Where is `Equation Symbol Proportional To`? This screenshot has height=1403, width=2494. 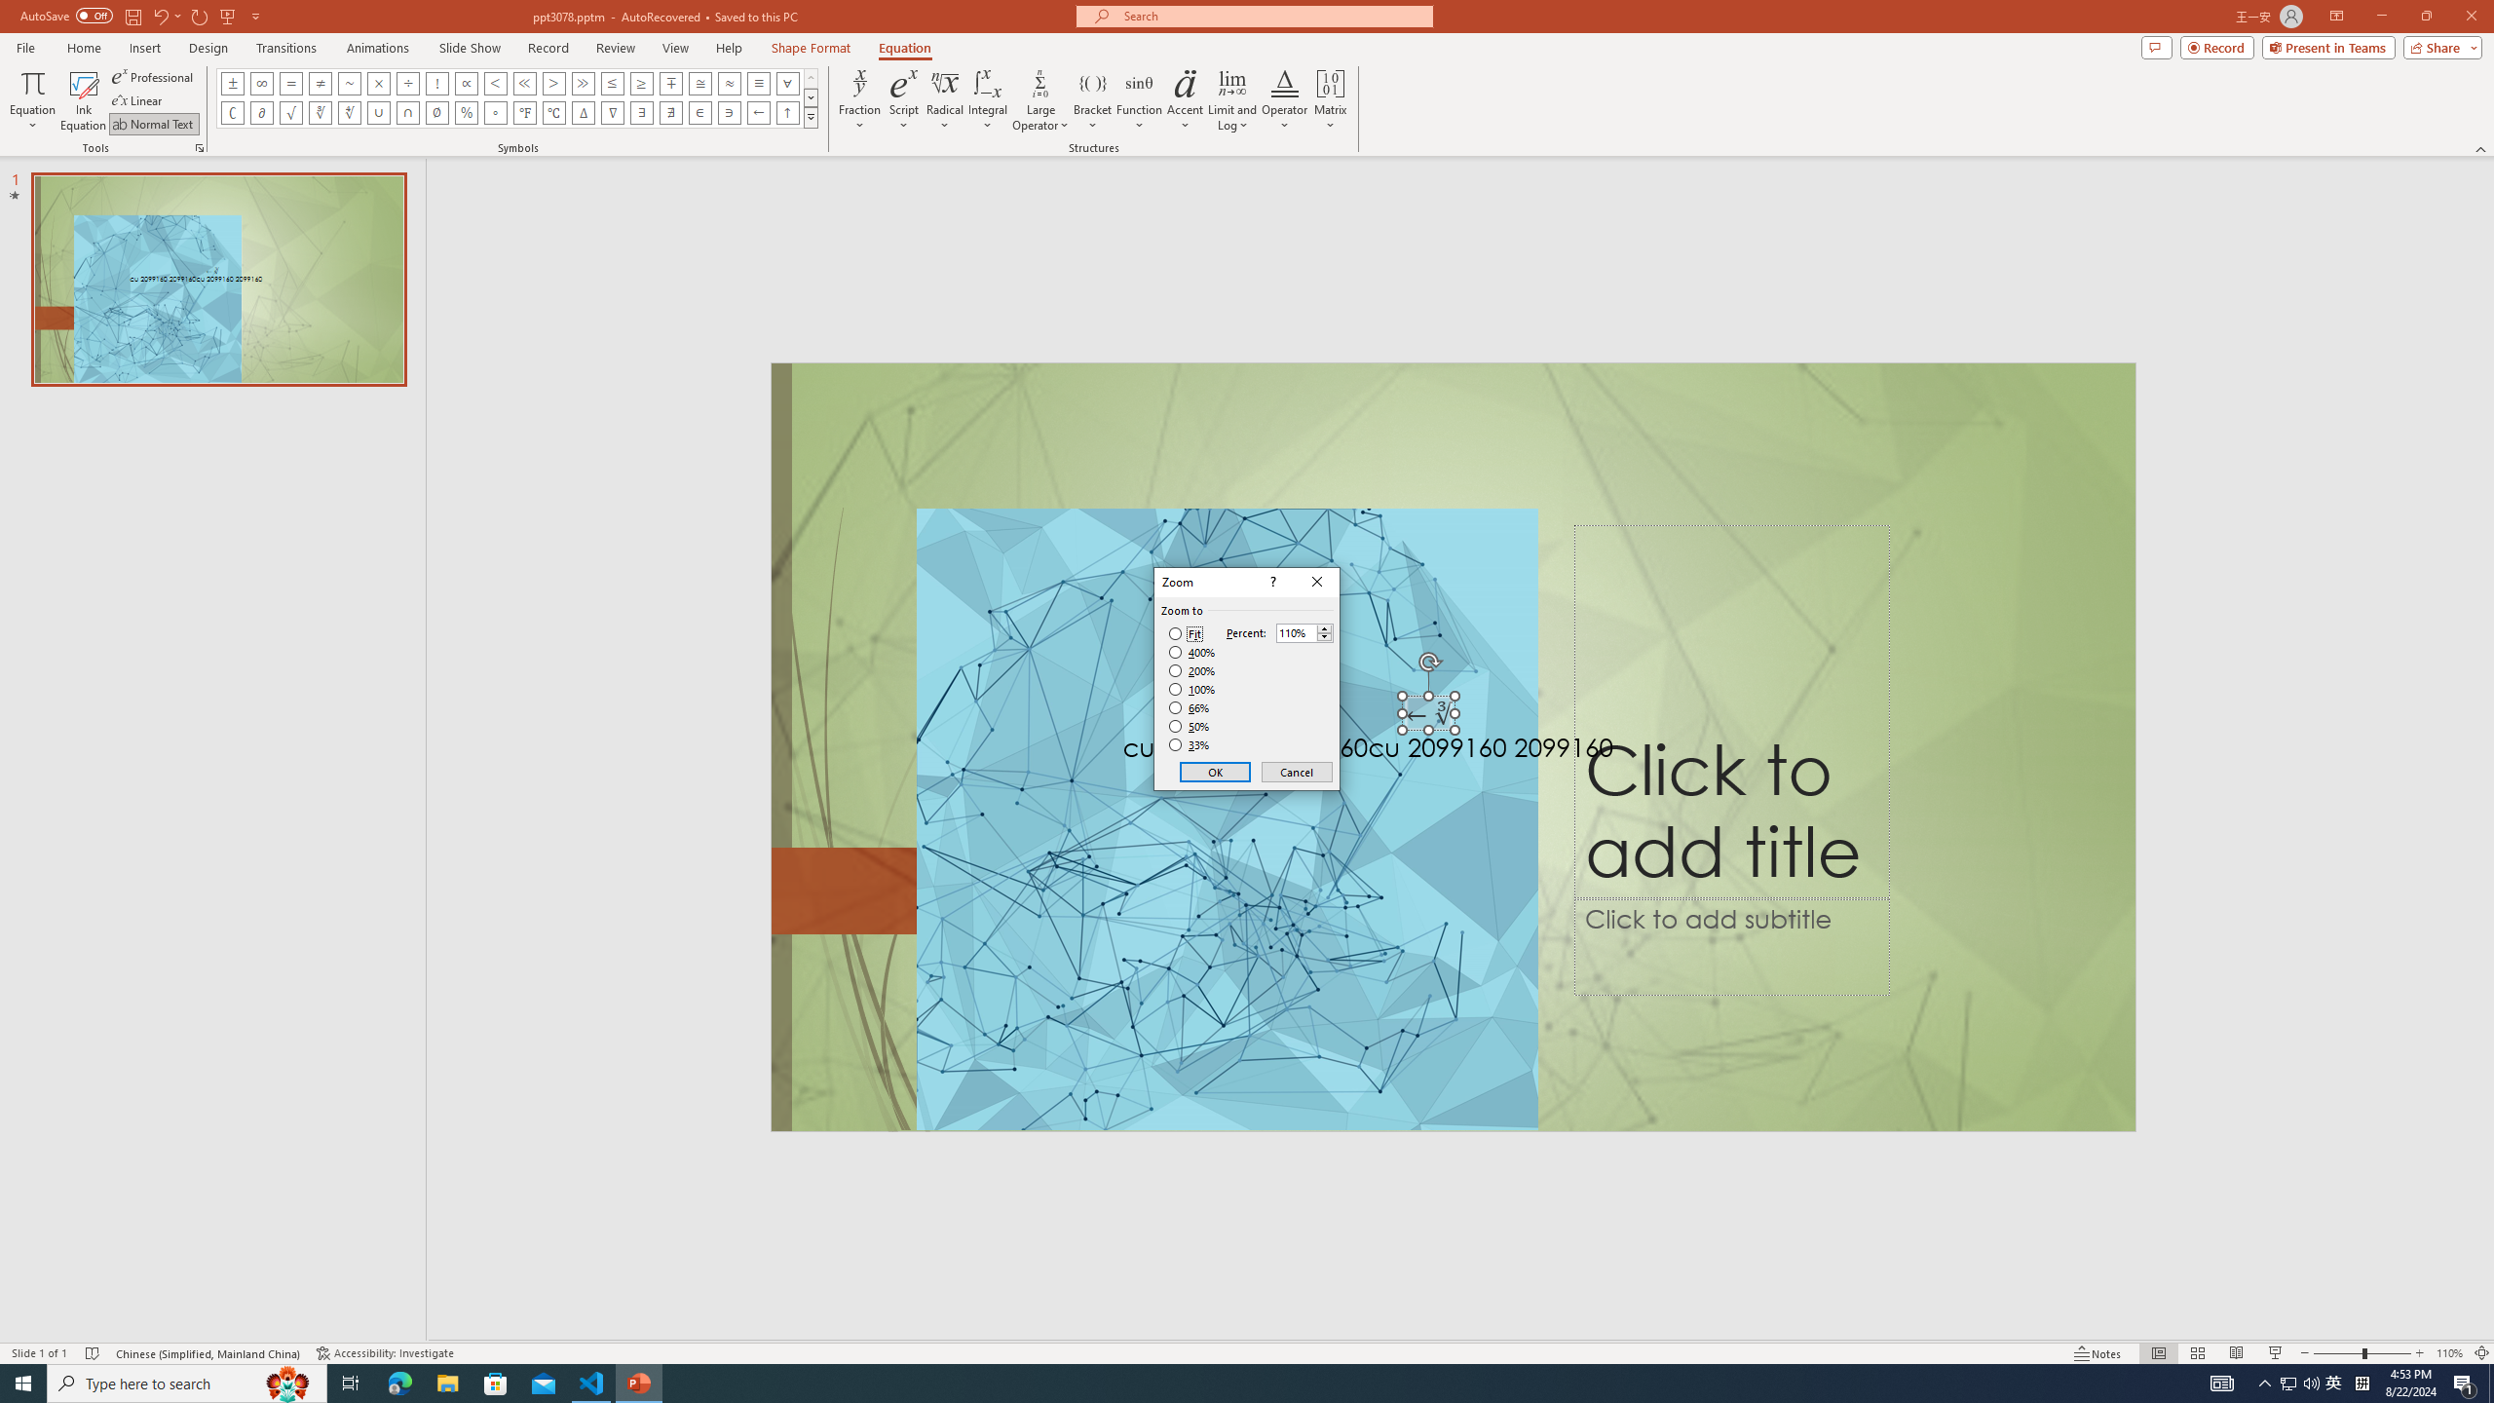 Equation Symbol Proportional To is located at coordinates (466, 83).